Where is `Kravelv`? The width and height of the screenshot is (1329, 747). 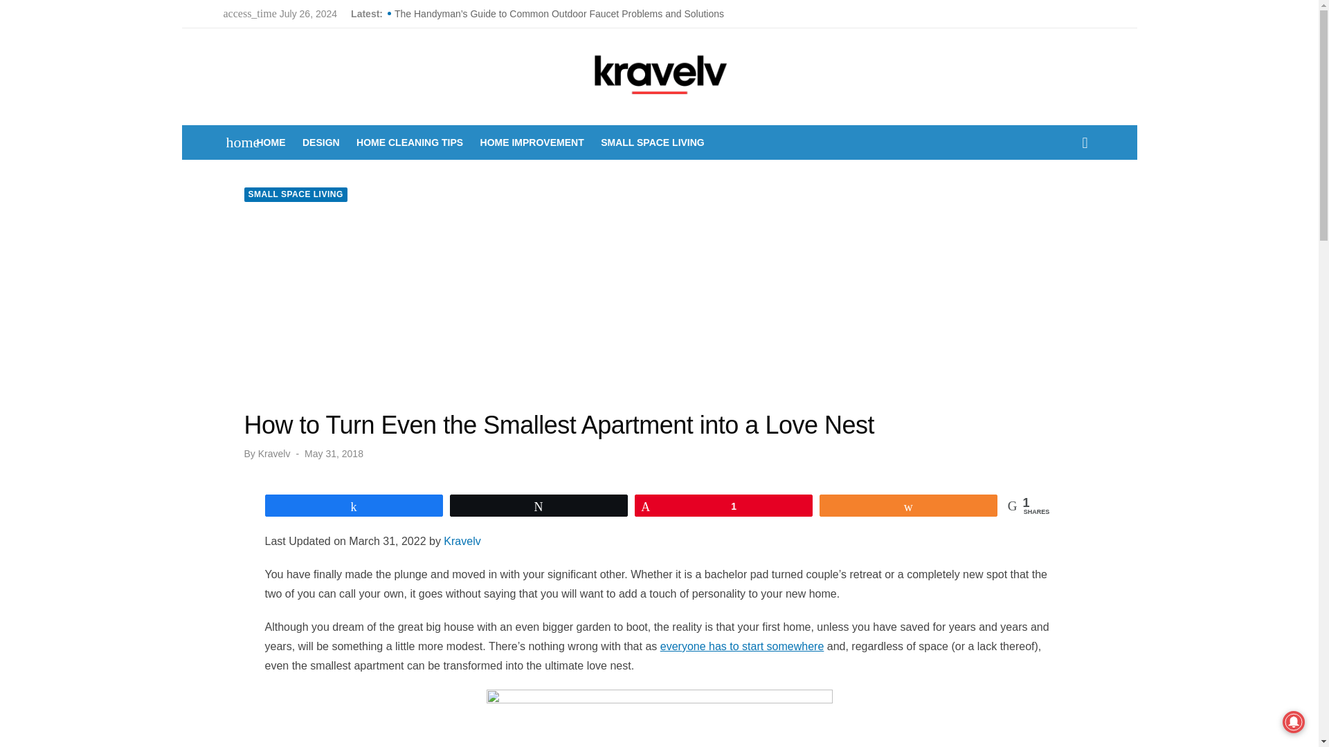
Kravelv is located at coordinates (274, 454).